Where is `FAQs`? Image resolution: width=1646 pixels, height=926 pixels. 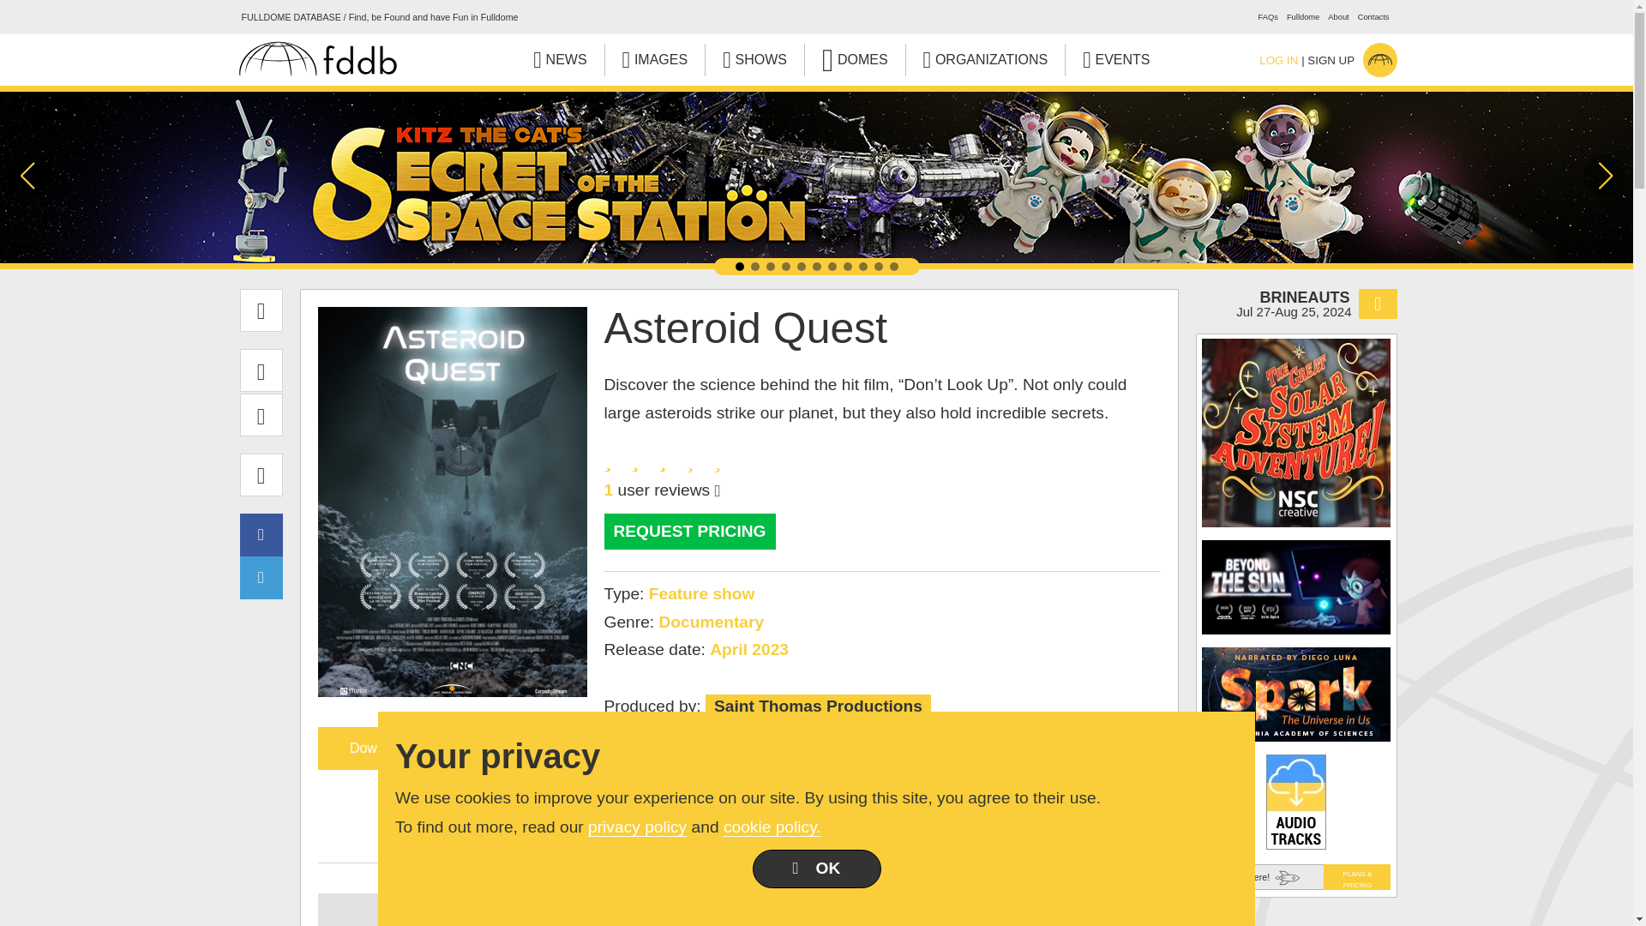
FAQs is located at coordinates (1269, 17).